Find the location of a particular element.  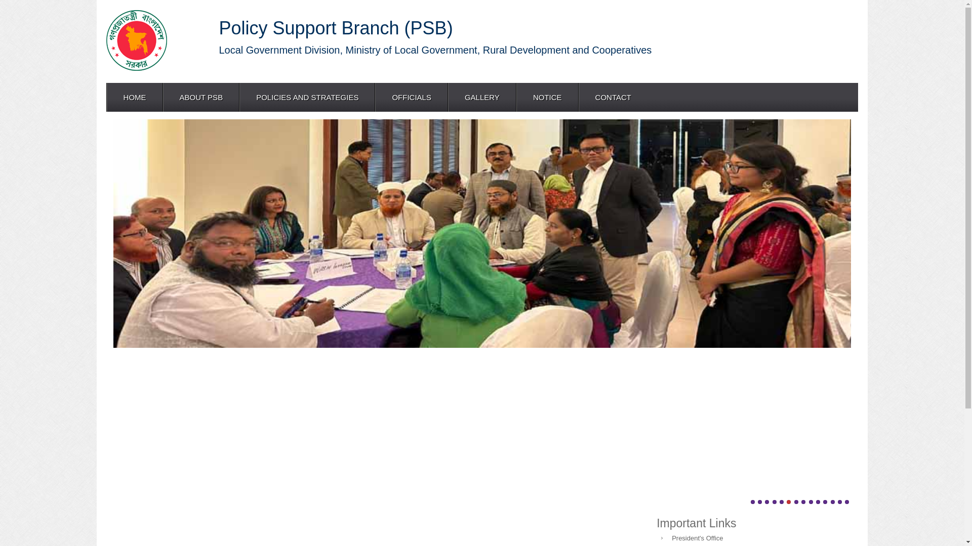

GALLERY is located at coordinates (482, 97).